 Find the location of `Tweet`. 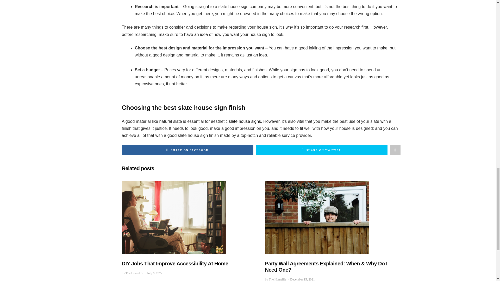

Tweet is located at coordinates (321, 150).